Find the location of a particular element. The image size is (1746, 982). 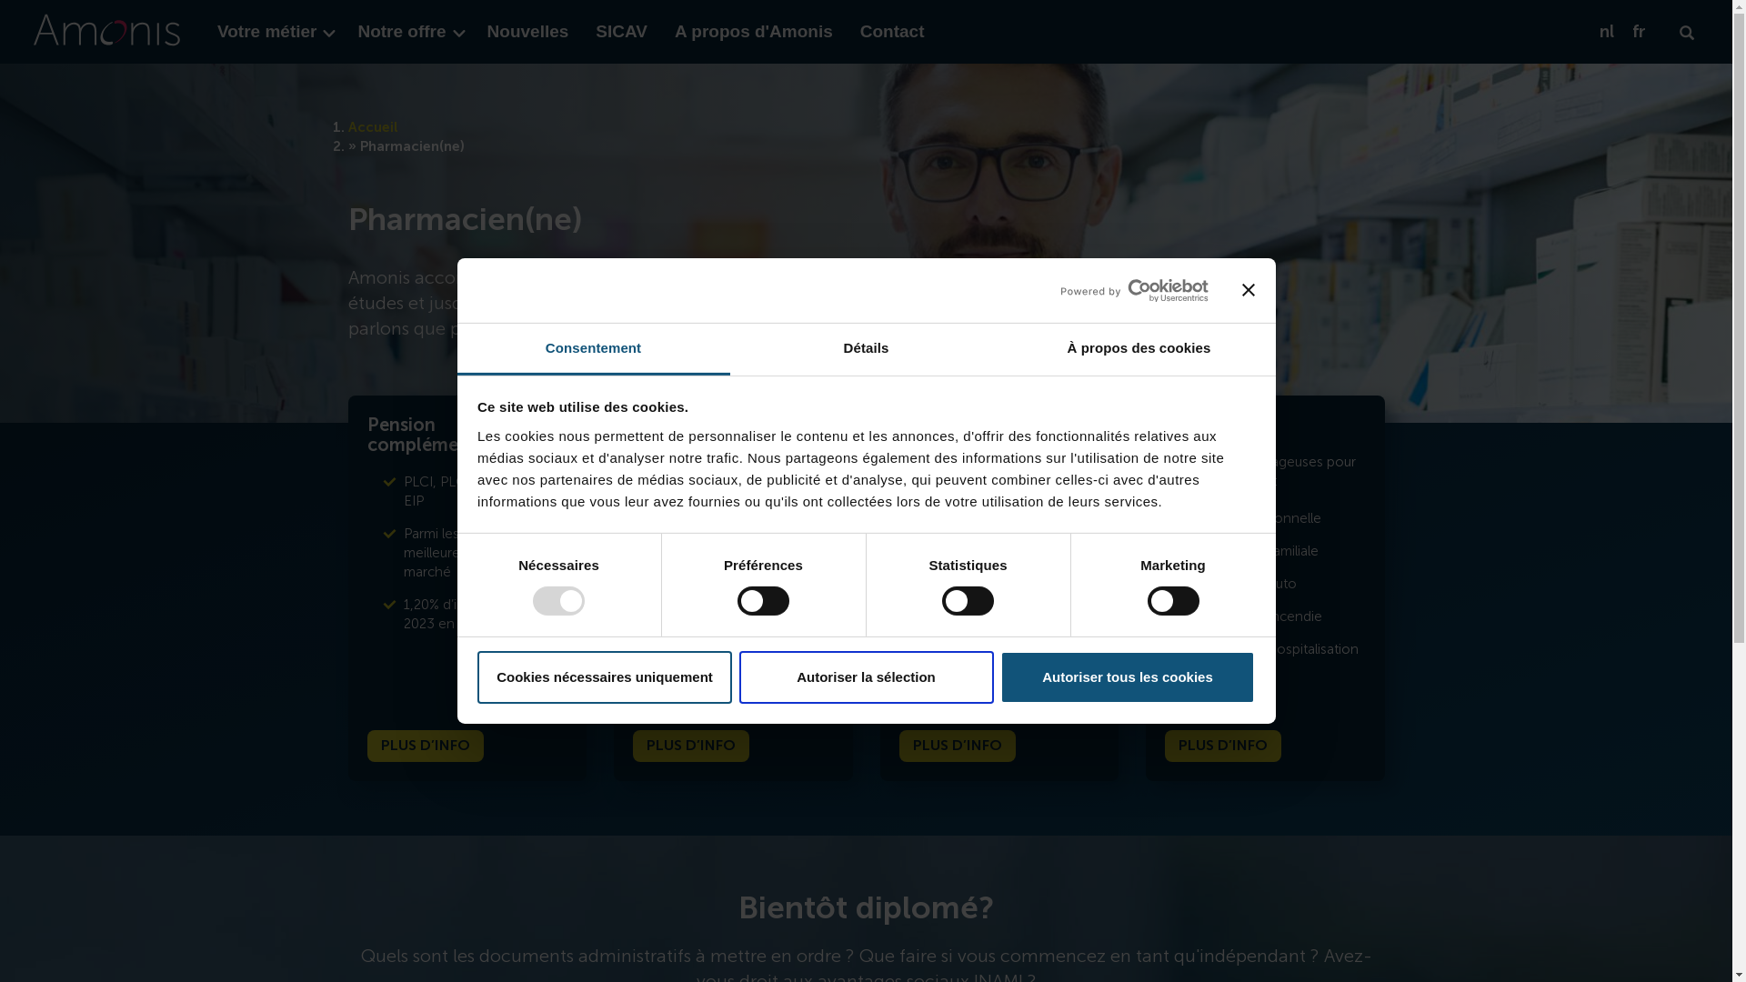

Consentement is located at coordinates (593, 349).